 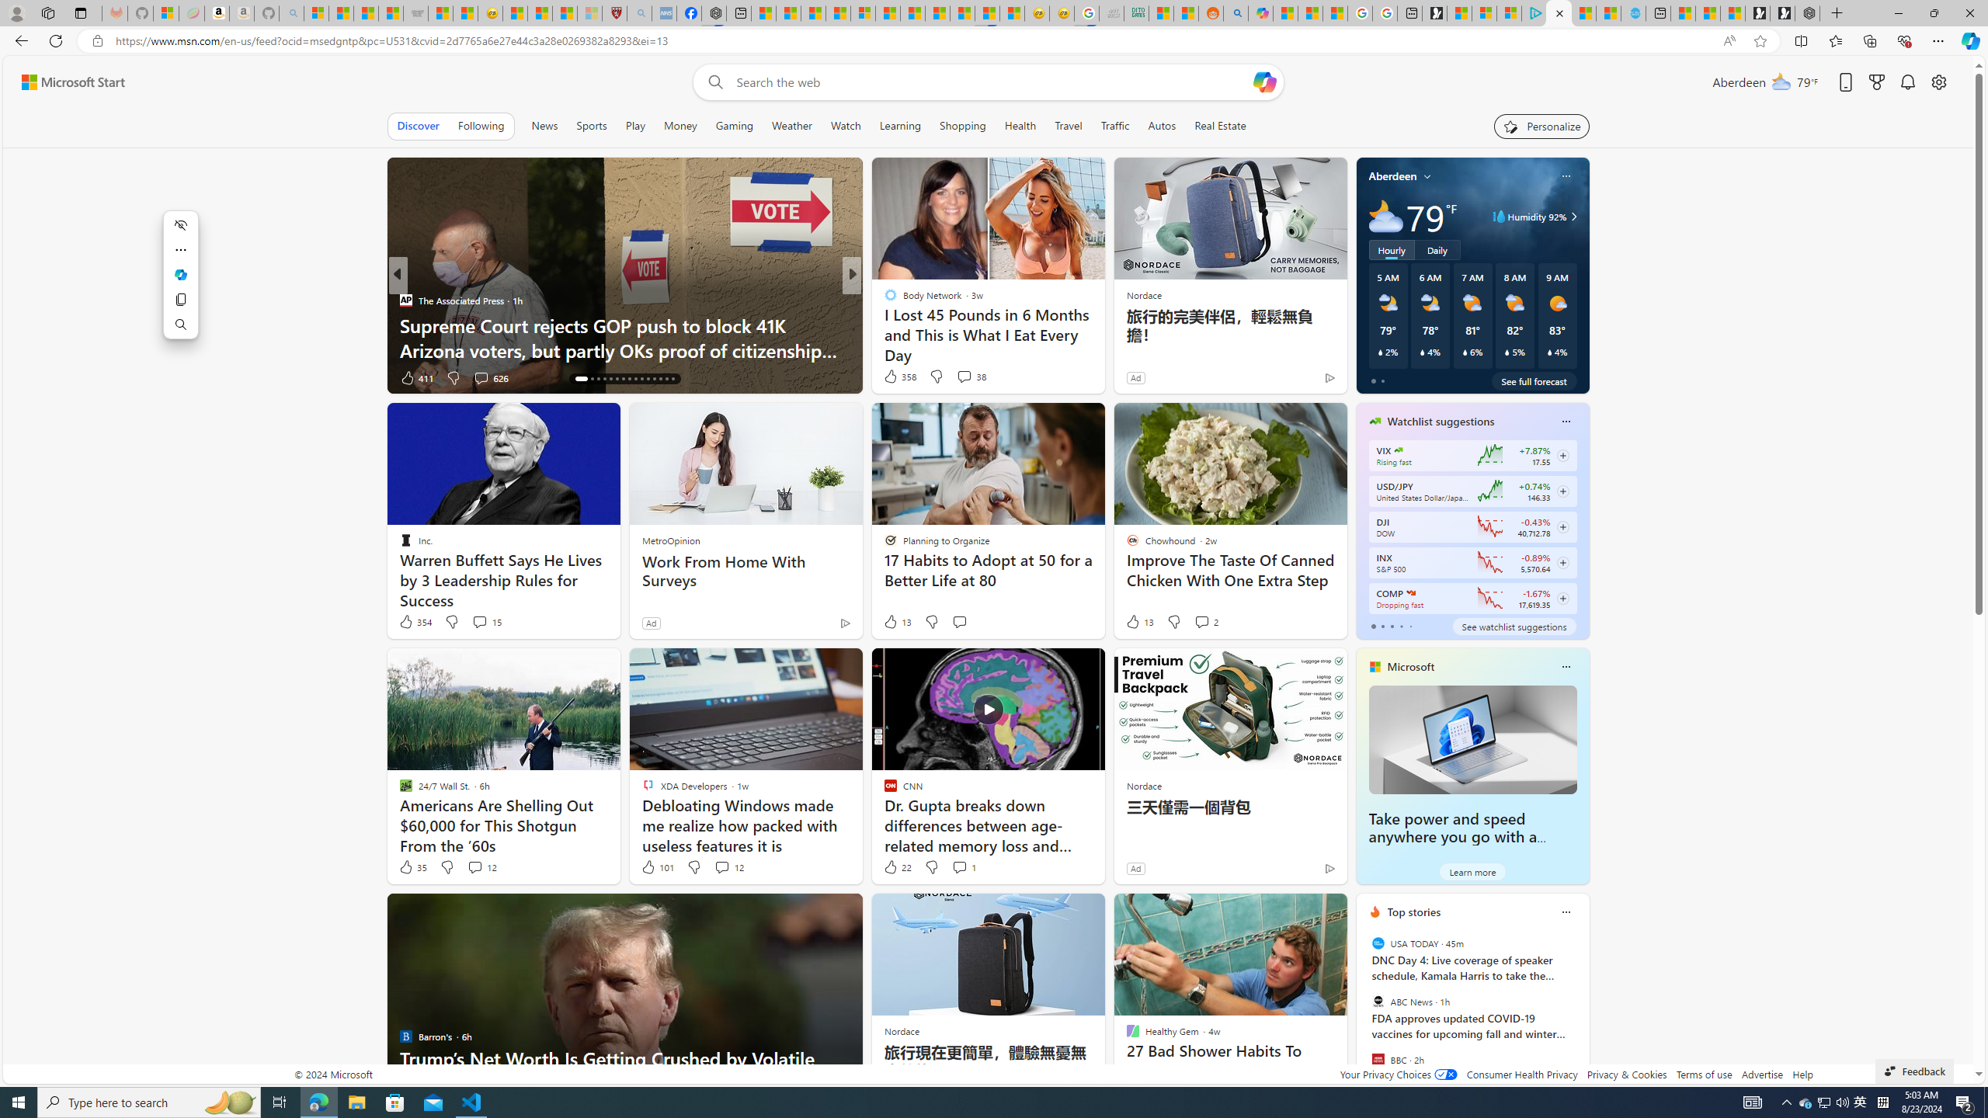 I want to click on Class: follow-button  m, so click(x=1562, y=599).